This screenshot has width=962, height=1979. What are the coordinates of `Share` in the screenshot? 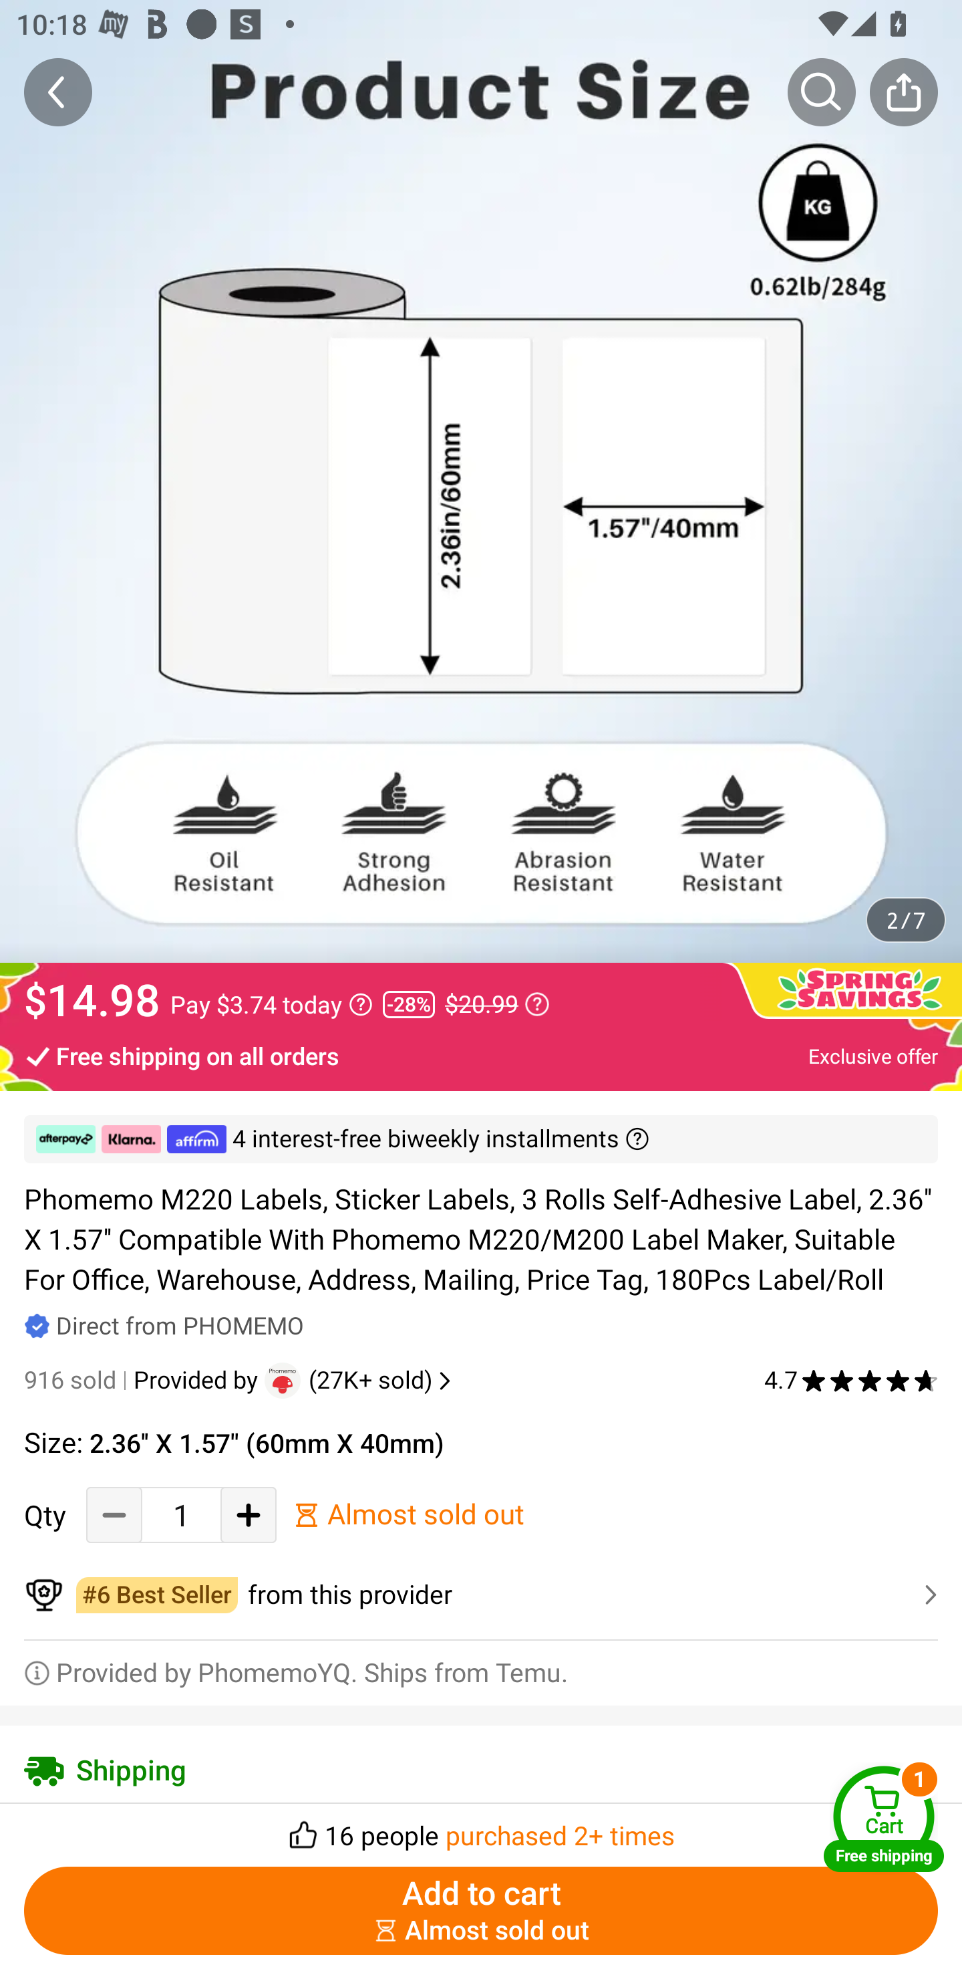 It's located at (903, 92).